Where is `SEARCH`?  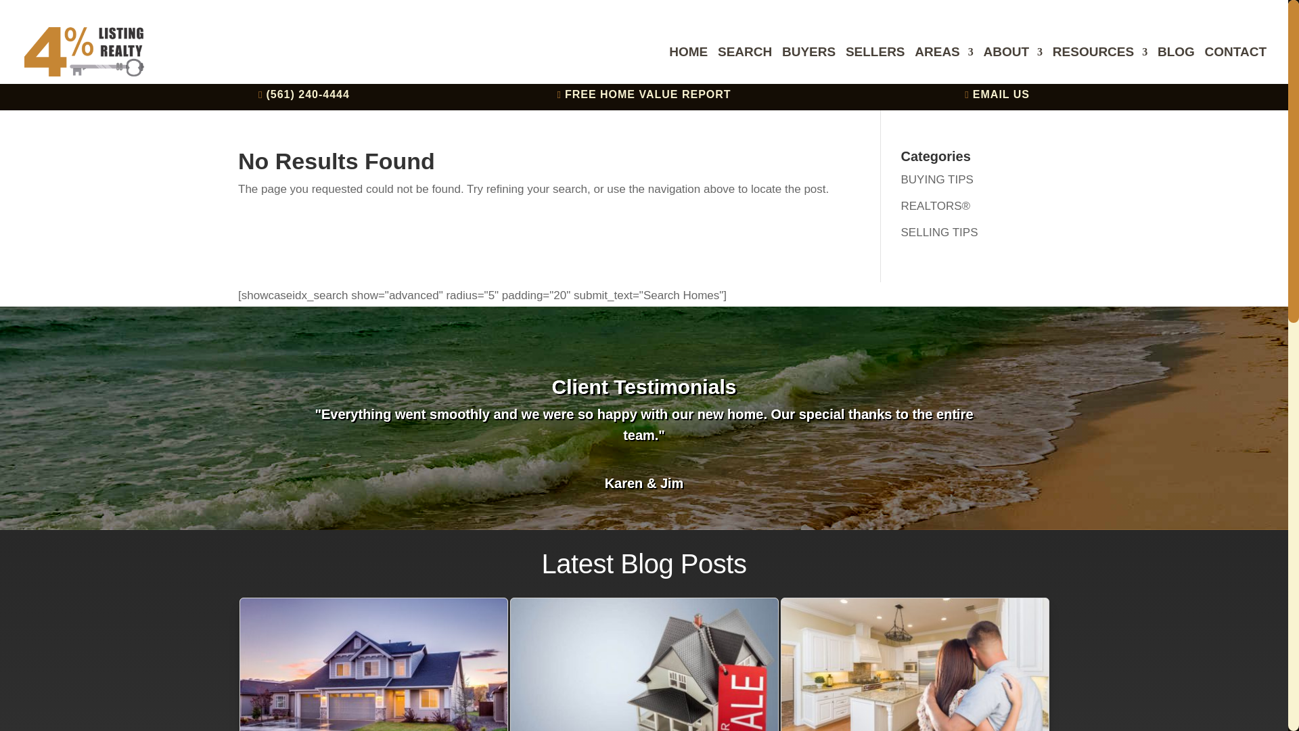
SEARCH is located at coordinates (744, 66).